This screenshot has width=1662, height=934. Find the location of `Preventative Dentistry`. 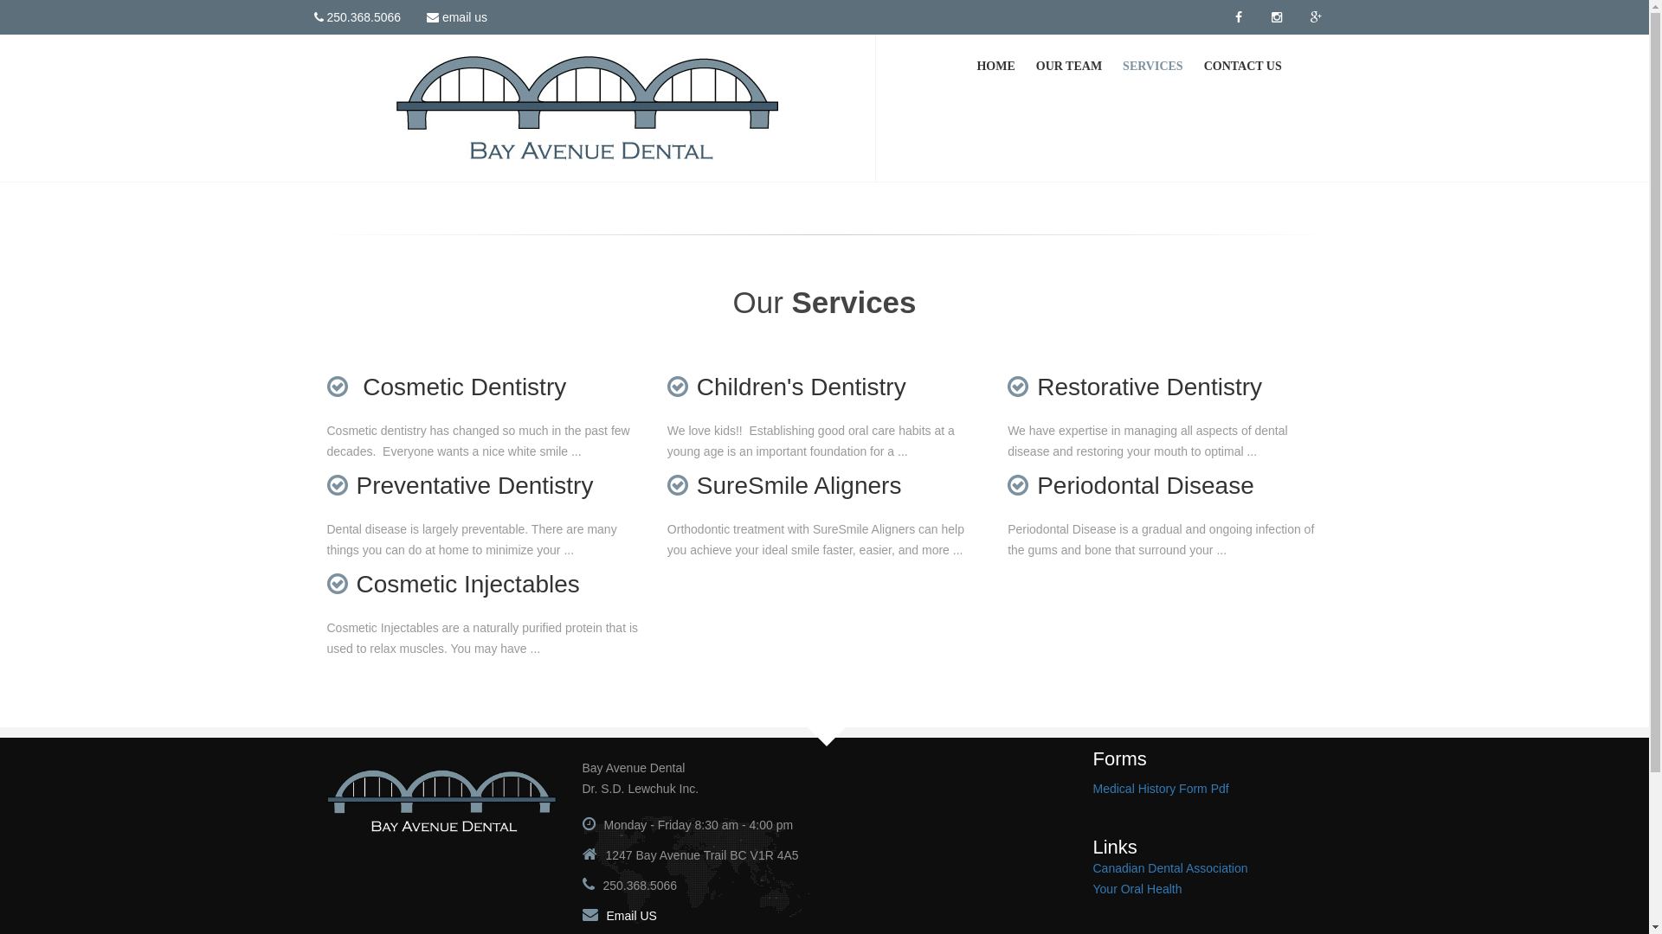

Preventative Dentistry is located at coordinates (461, 486).